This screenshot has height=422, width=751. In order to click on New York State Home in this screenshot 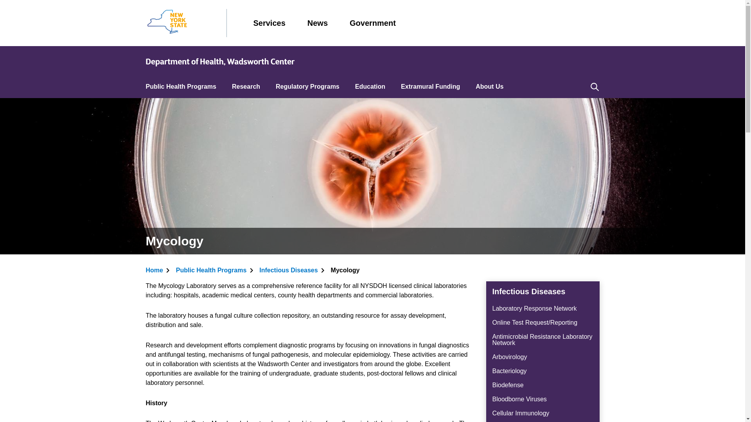, I will do `click(167, 23)`.